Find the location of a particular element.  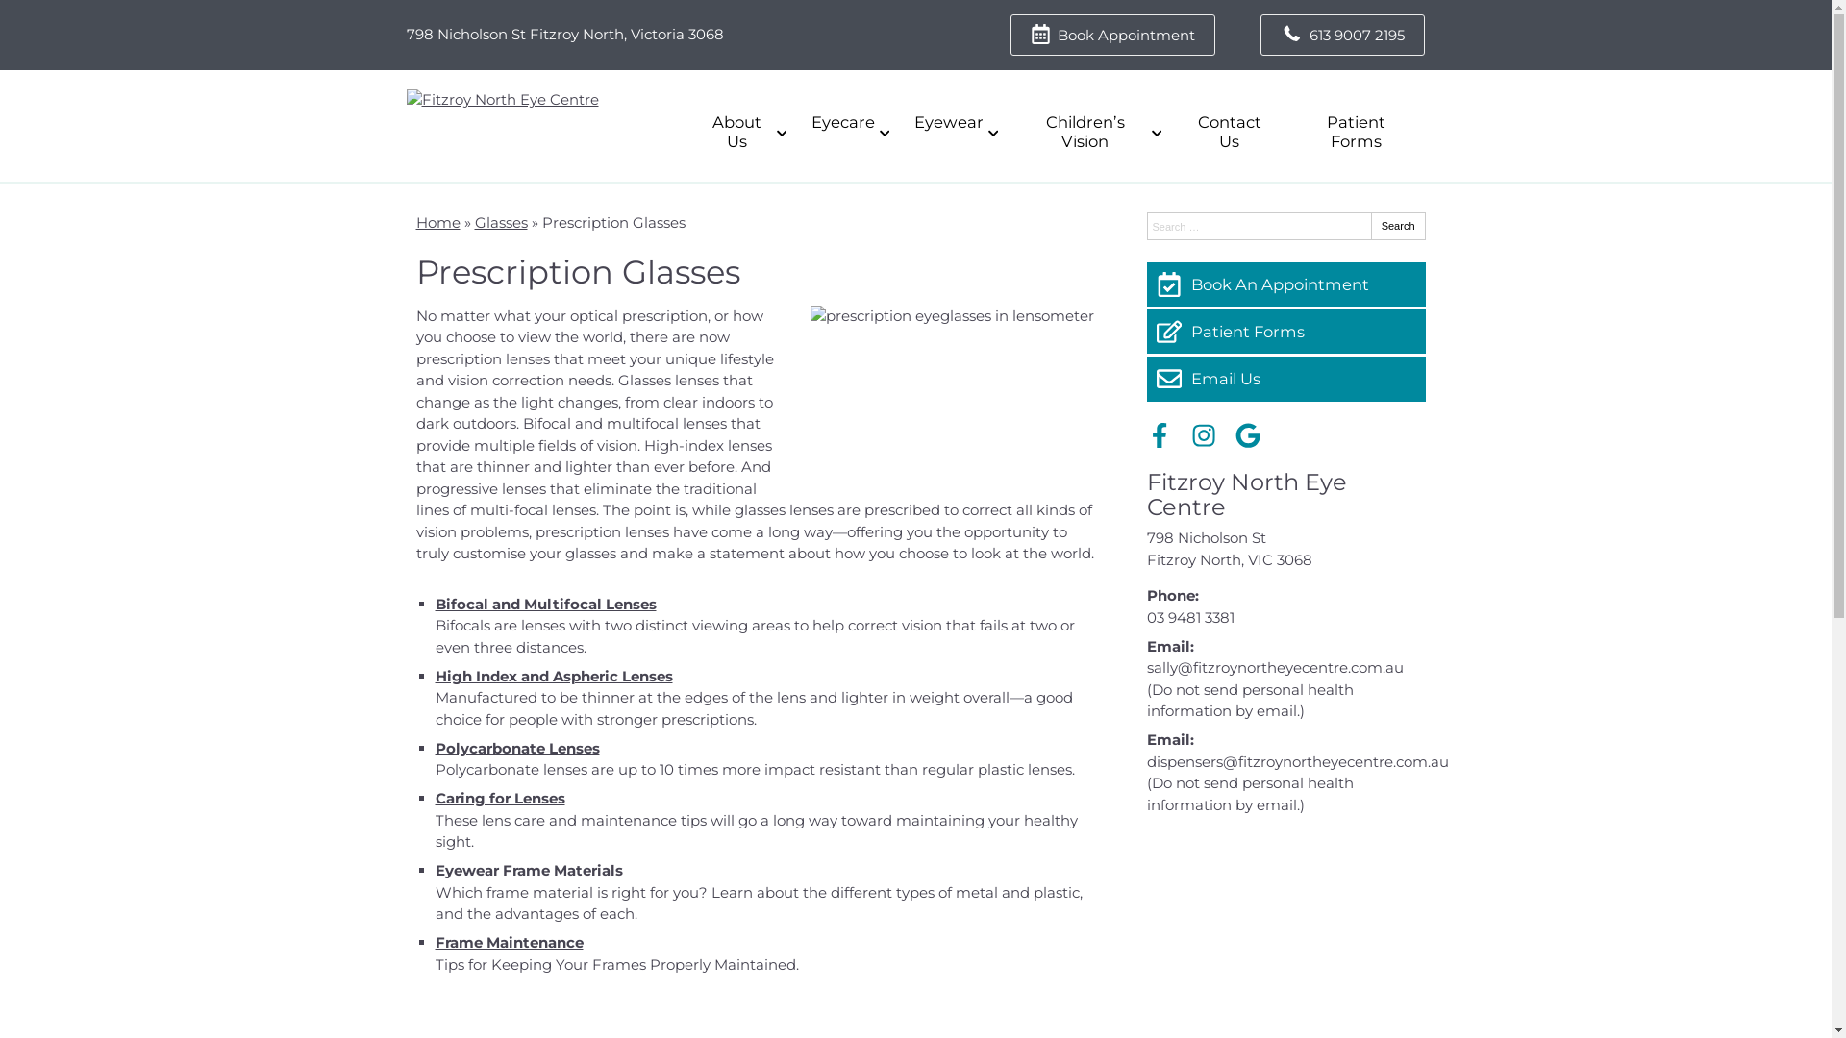

Bifocal and Multifocal Lenses is located at coordinates (545, 604).